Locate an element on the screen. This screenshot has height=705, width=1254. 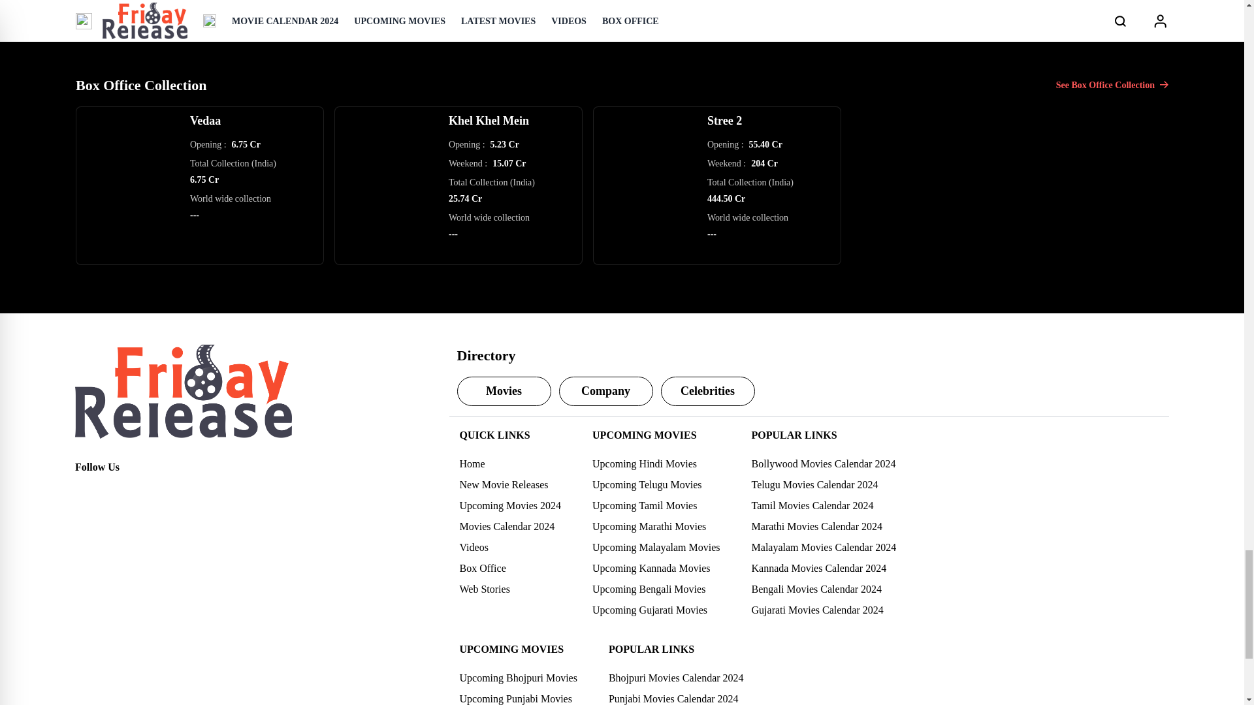
Twitter Page is located at coordinates (114, 490).